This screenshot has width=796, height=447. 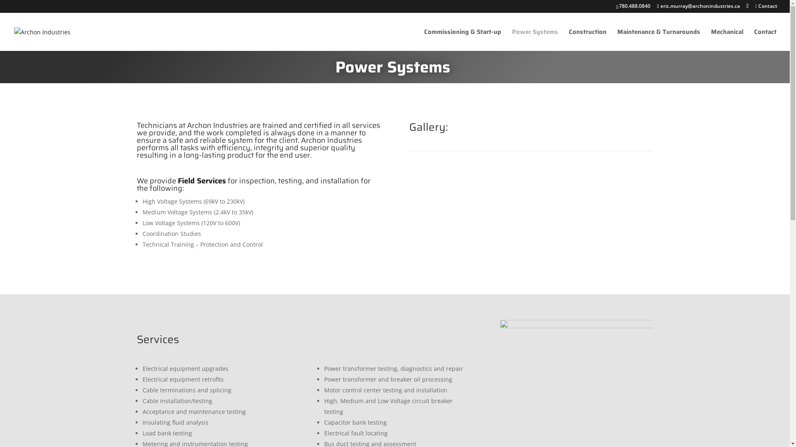 I want to click on Construction, so click(x=588, y=40).